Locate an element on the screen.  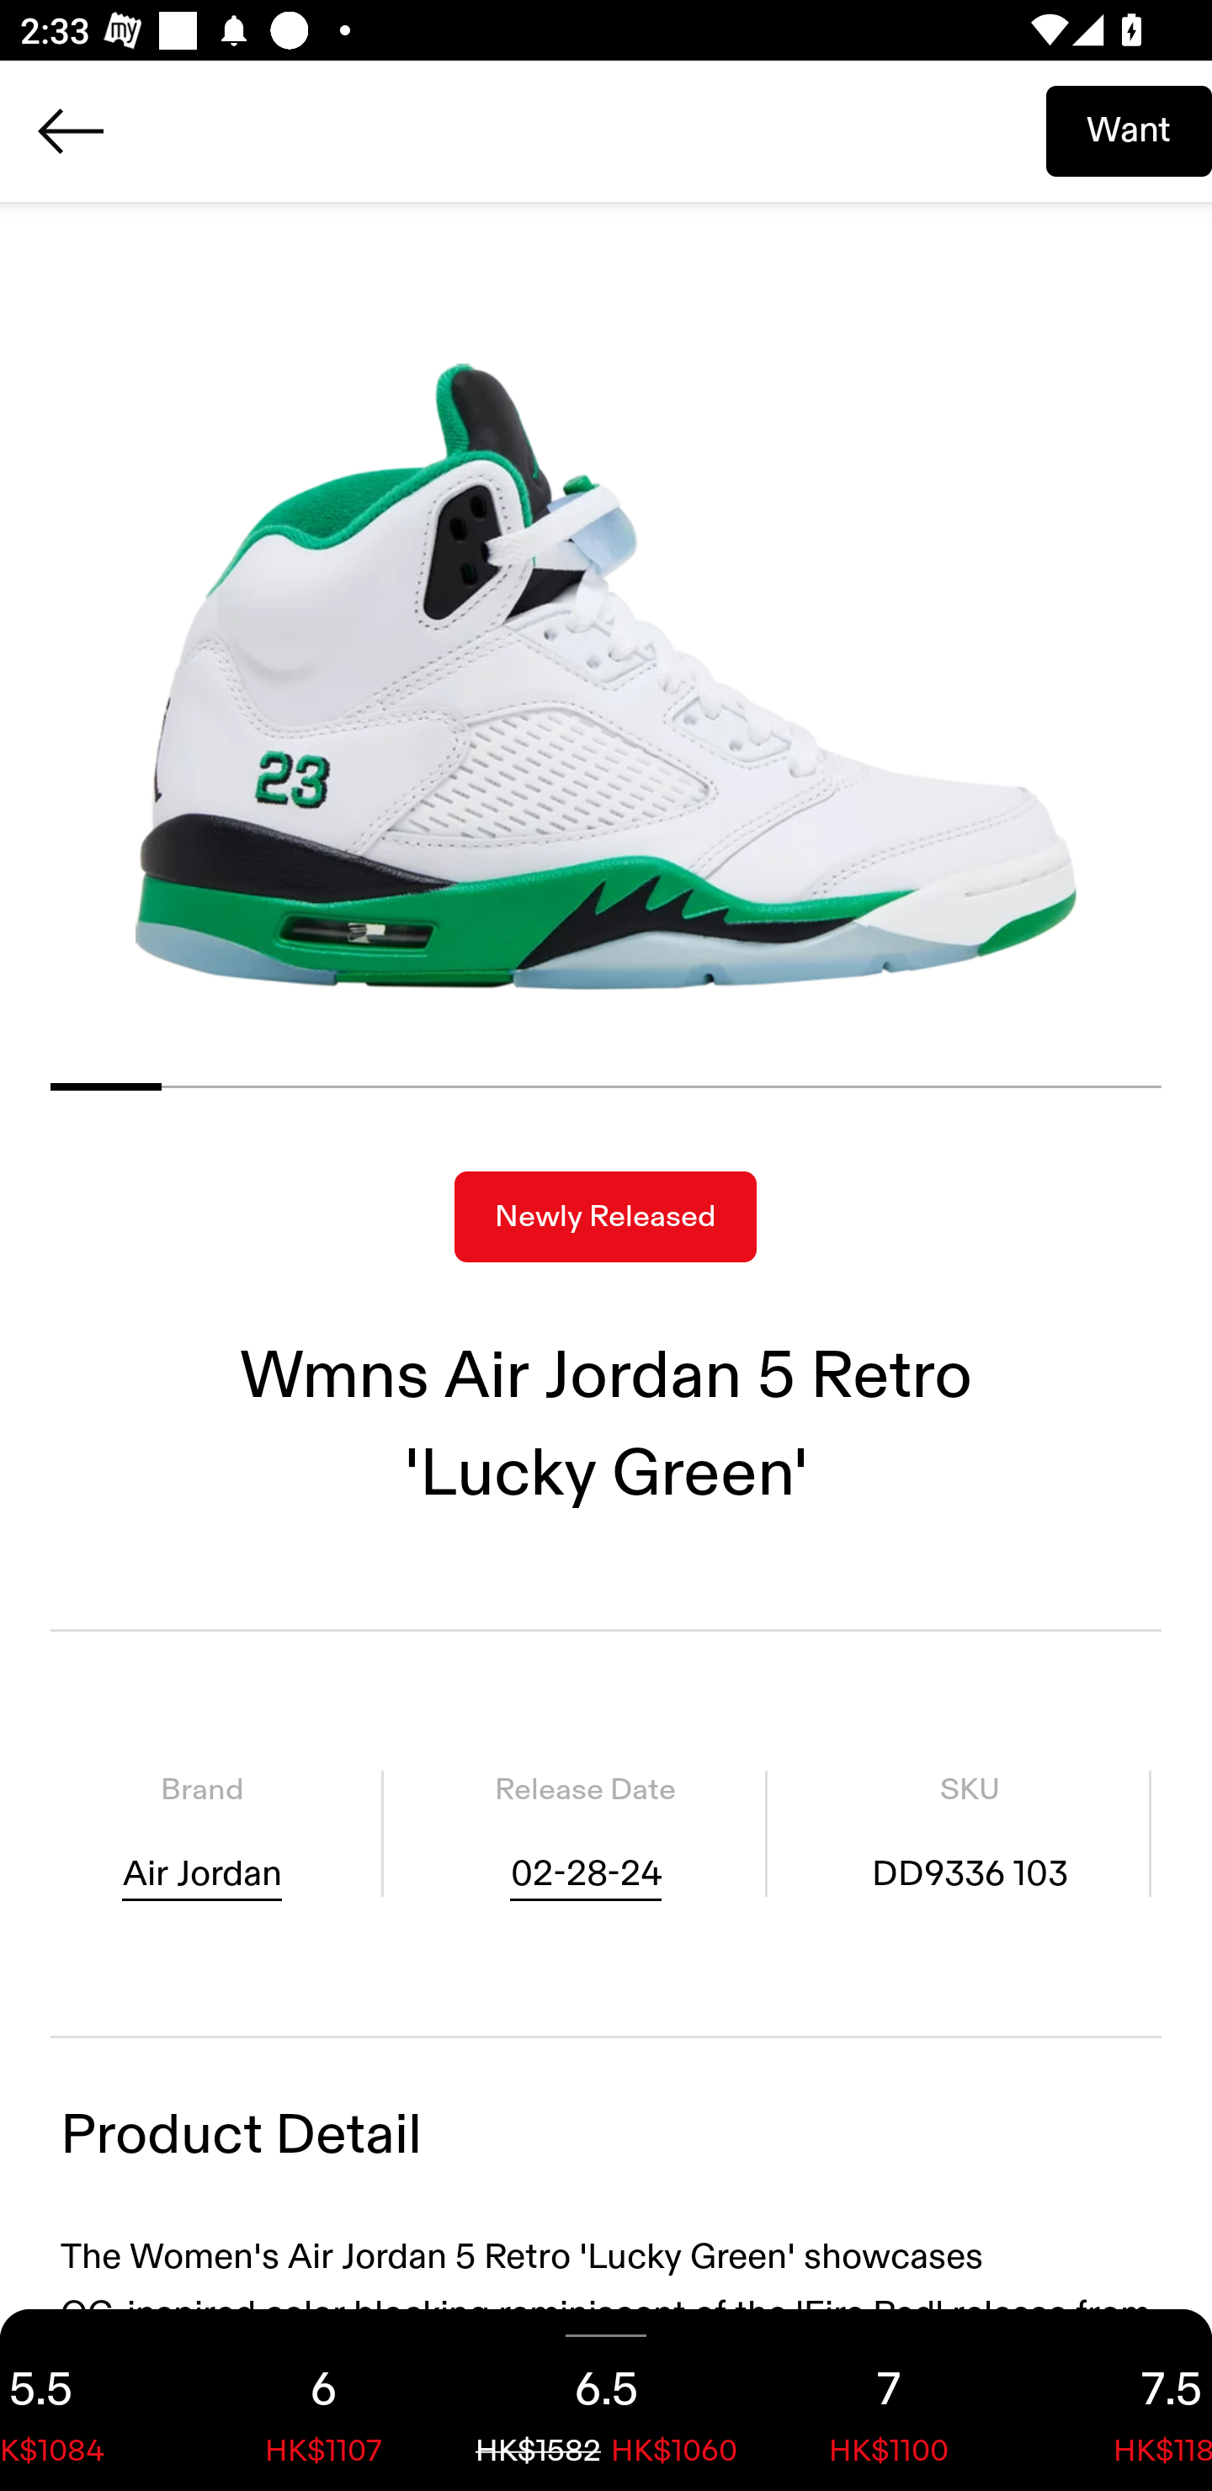
5.5 HK$1084 is located at coordinates (91, 2400).